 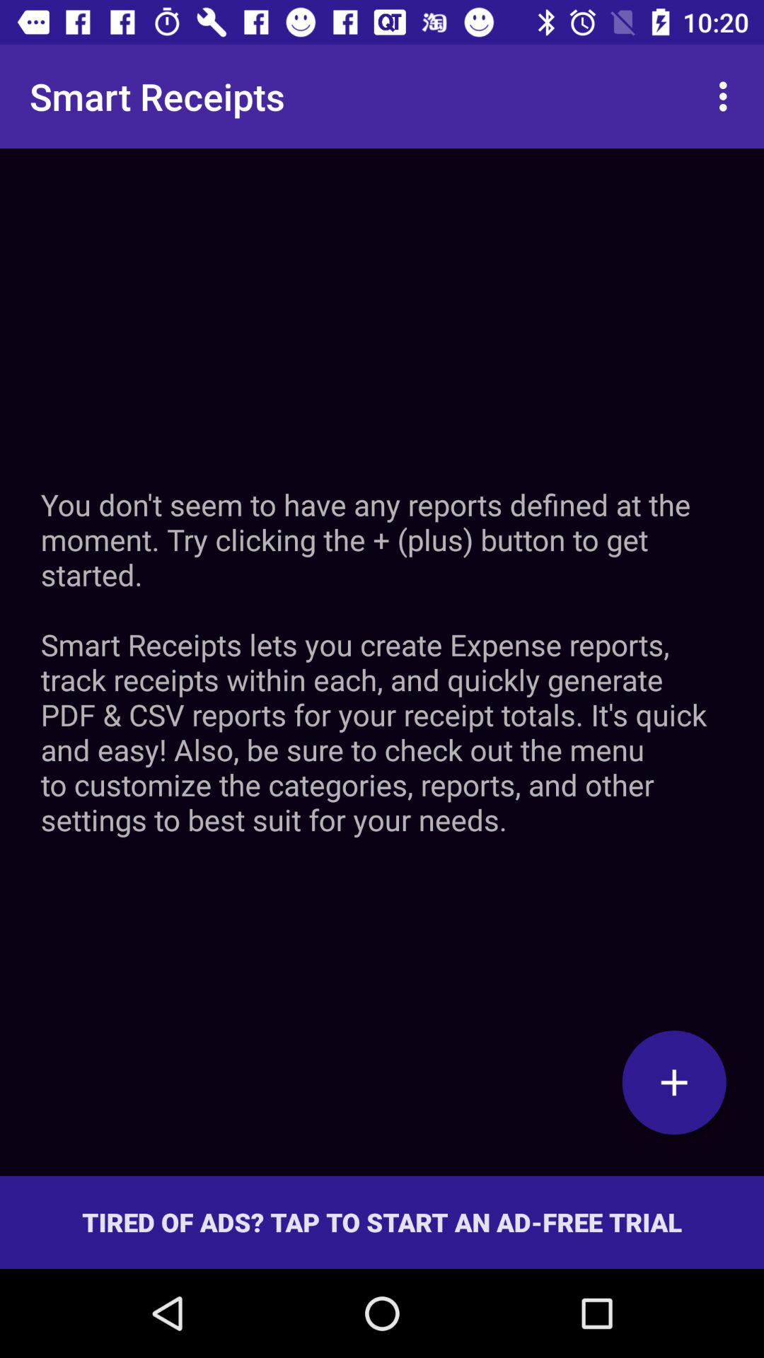 I want to click on launch item to the right of smart receipts icon, so click(x=727, y=96).